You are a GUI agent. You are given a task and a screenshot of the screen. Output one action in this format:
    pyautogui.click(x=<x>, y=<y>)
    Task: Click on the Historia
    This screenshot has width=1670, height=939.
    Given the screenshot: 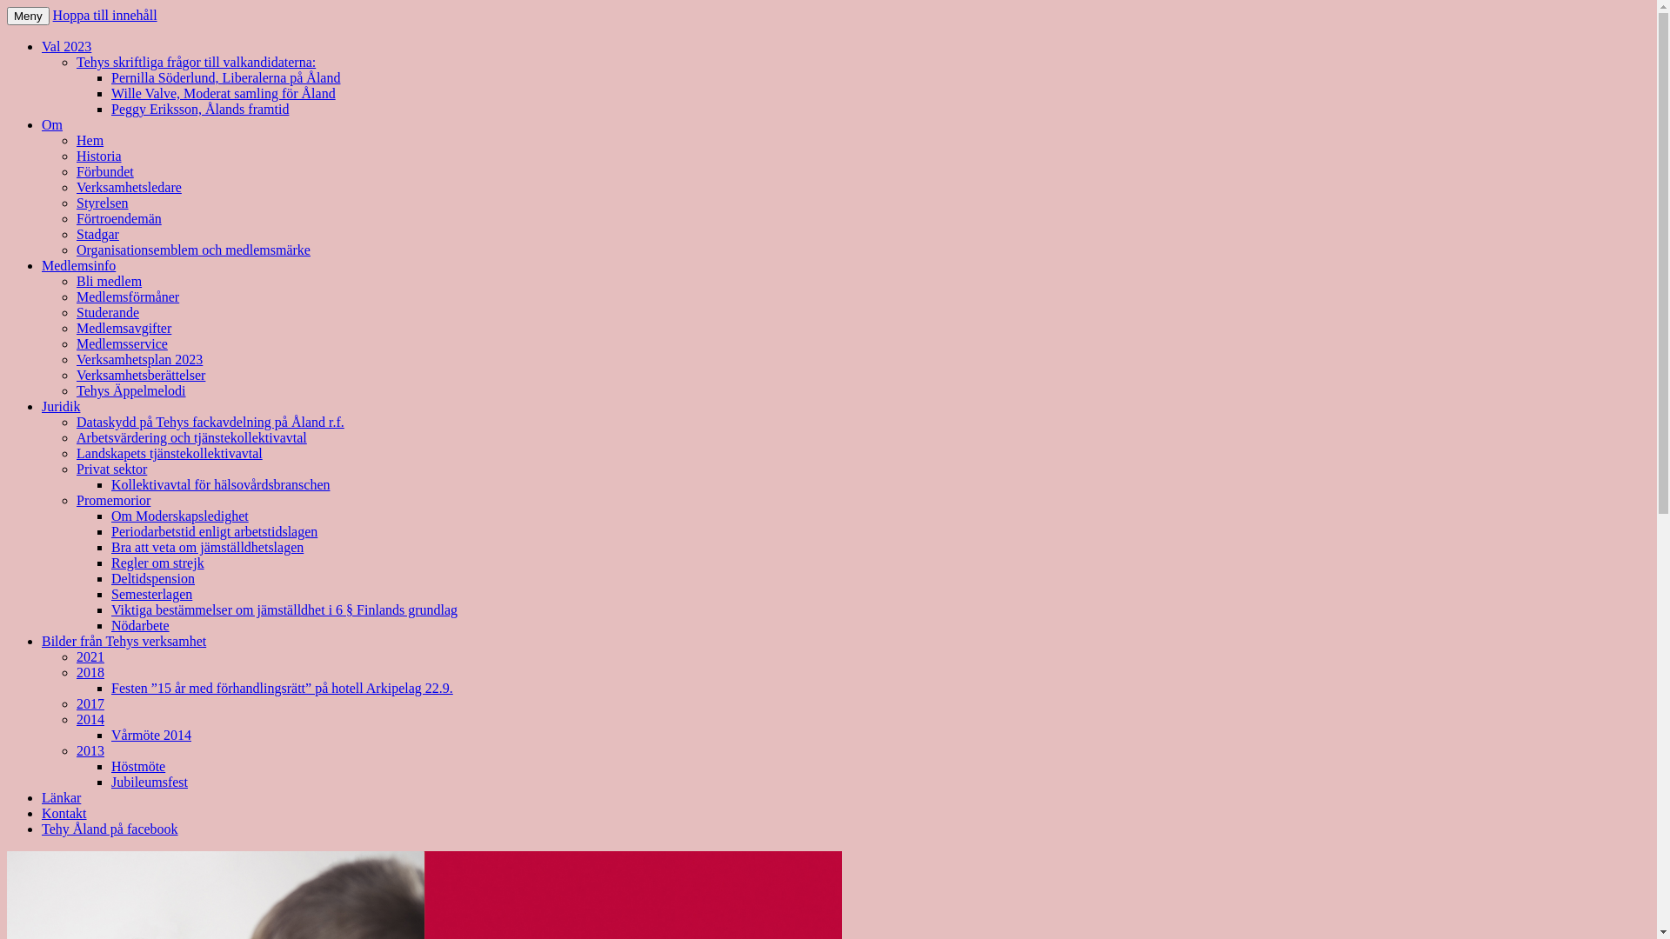 What is the action you would take?
    pyautogui.click(x=99, y=156)
    